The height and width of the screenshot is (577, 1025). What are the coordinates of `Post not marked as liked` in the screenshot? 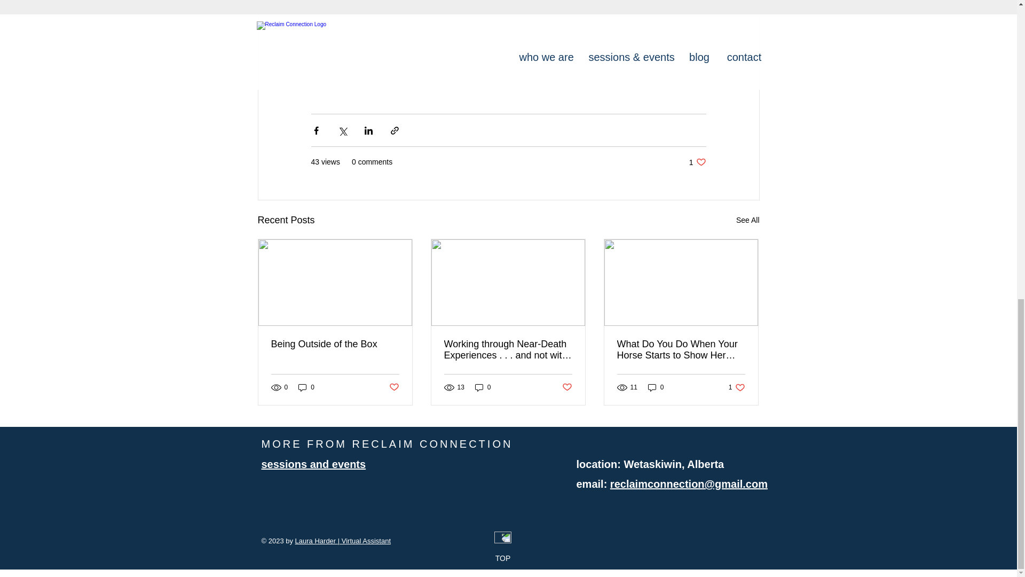 It's located at (393, 387).